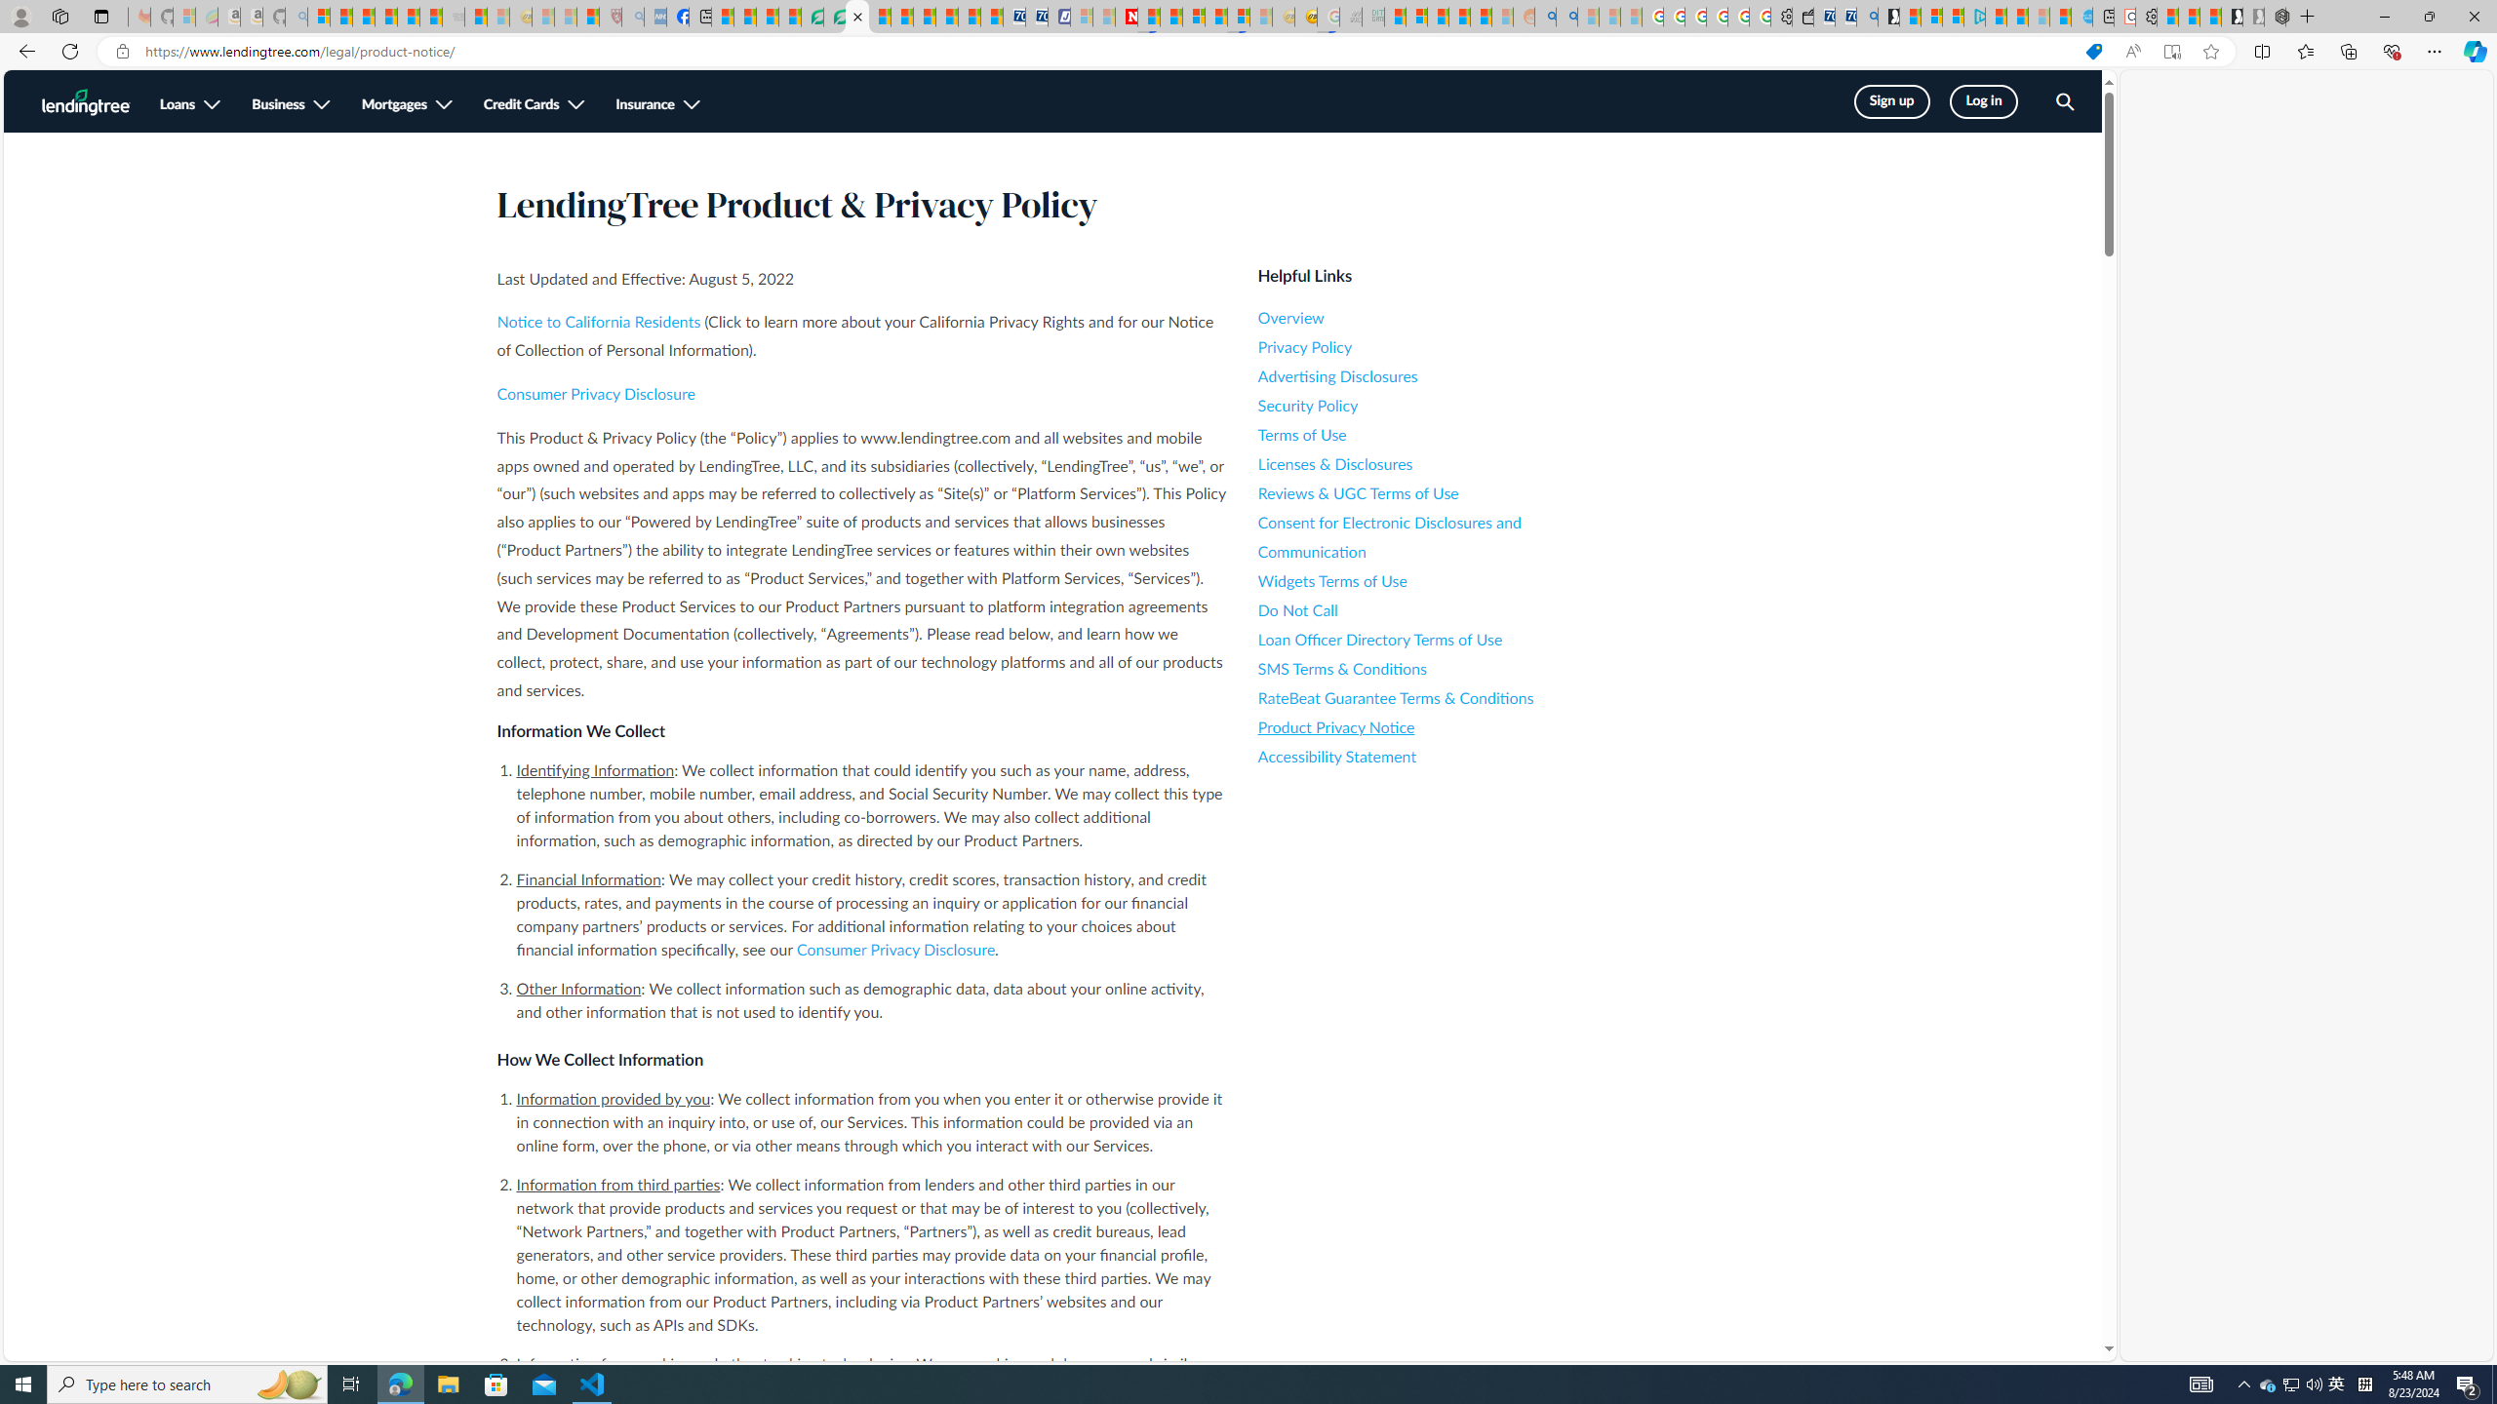 The height and width of the screenshot is (1404, 2497). What do you see at coordinates (1434, 435) in the screenshot?
I see `Terms of Use` at bounding box center [1434, 435].